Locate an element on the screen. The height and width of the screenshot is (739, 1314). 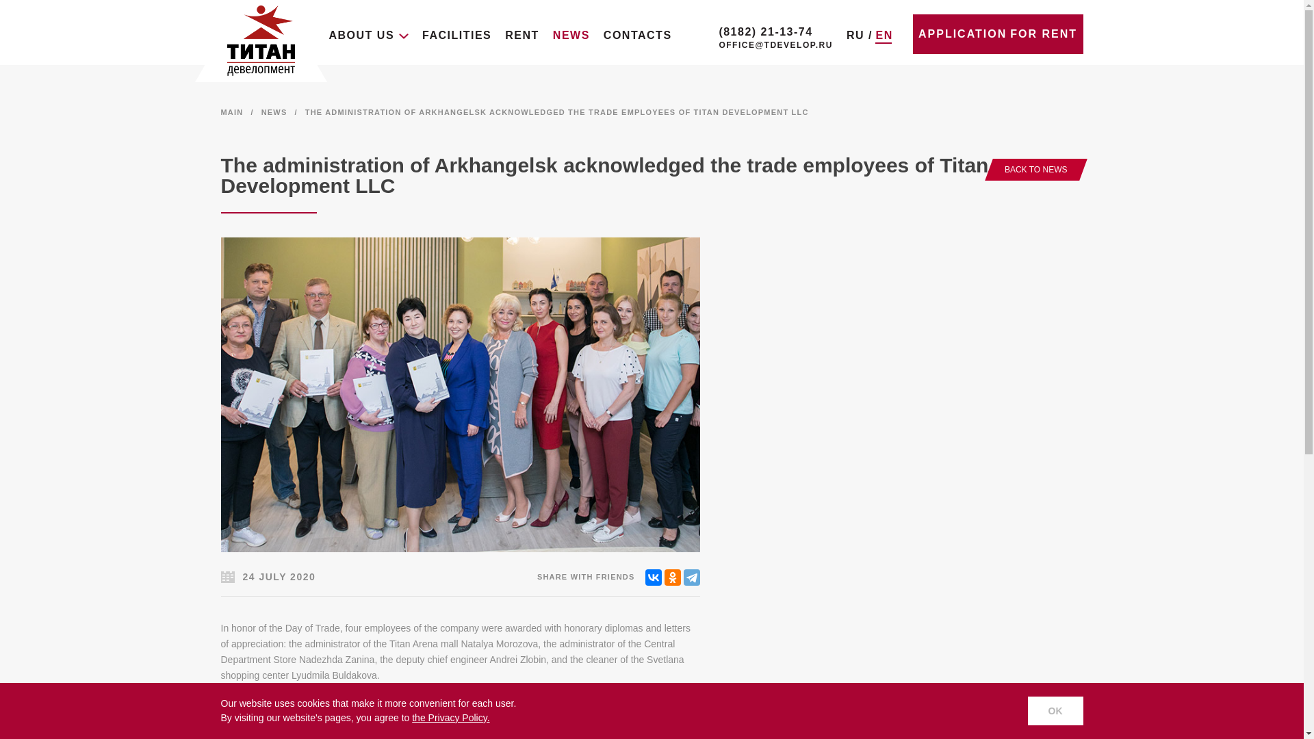
MAIN is located at coordinates (231, 112).